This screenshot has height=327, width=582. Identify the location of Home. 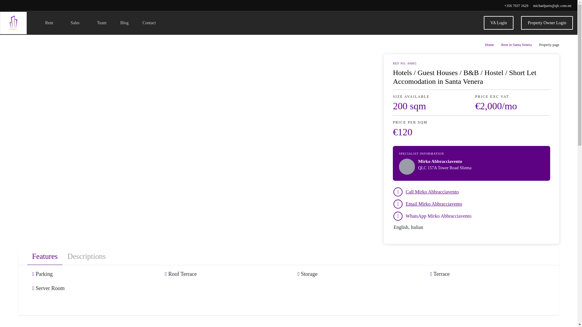
(489, 45).